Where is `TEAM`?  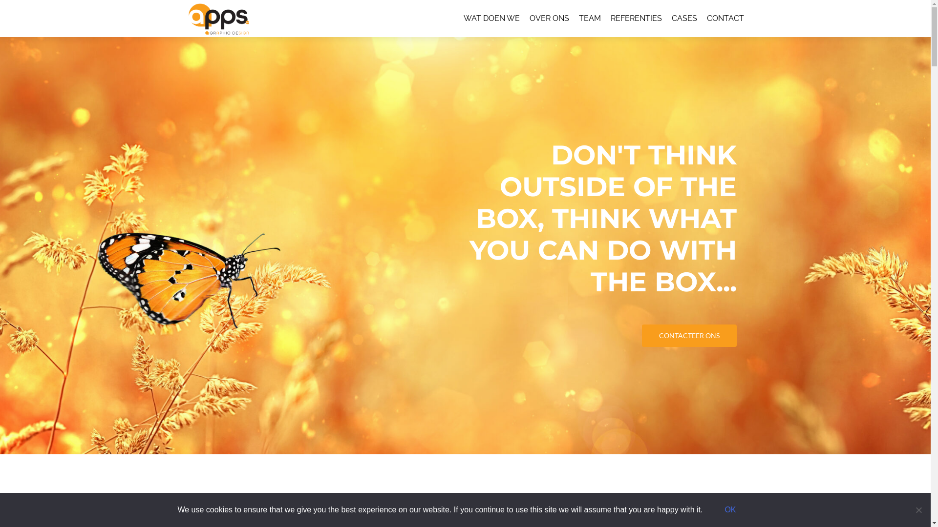
TEAM is located at coordinates (589, 19).